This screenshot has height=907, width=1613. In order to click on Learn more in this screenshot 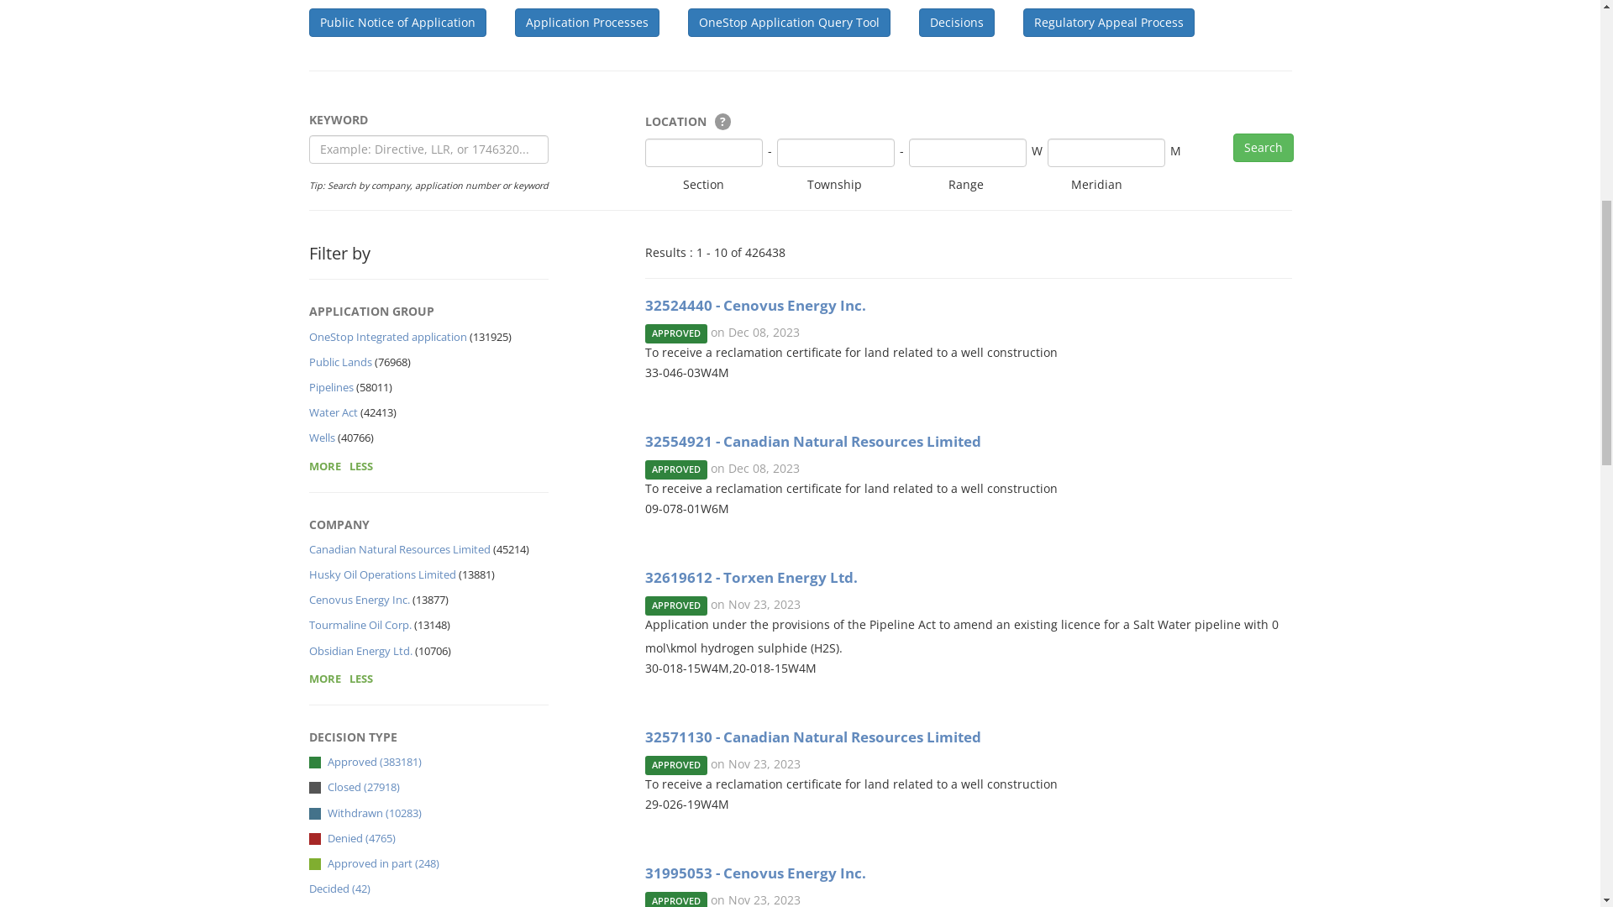, I will do `click(386, 578)`.